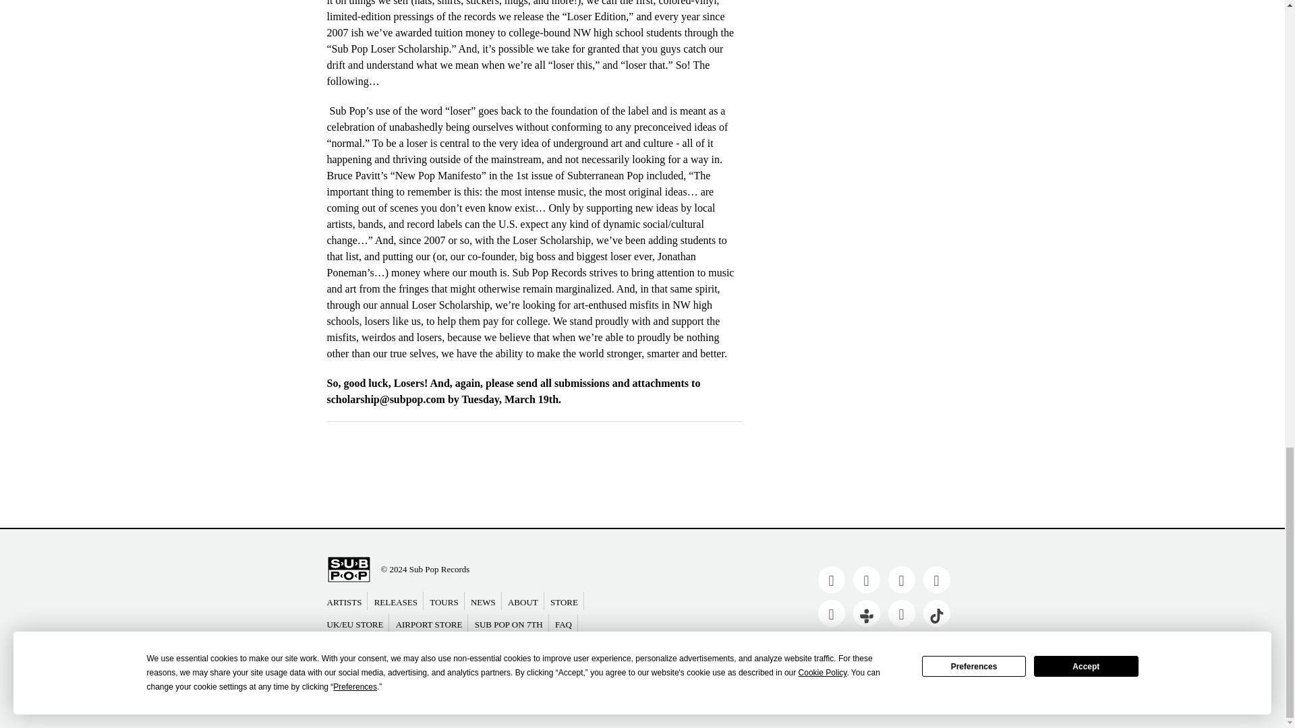 The width and height of the screenshot is (1295, 728). What do you see at coordinates (900, 580) in the screenshot?
I see `The official Sub Pop YouTube channel` at bounding box center [900, 580].